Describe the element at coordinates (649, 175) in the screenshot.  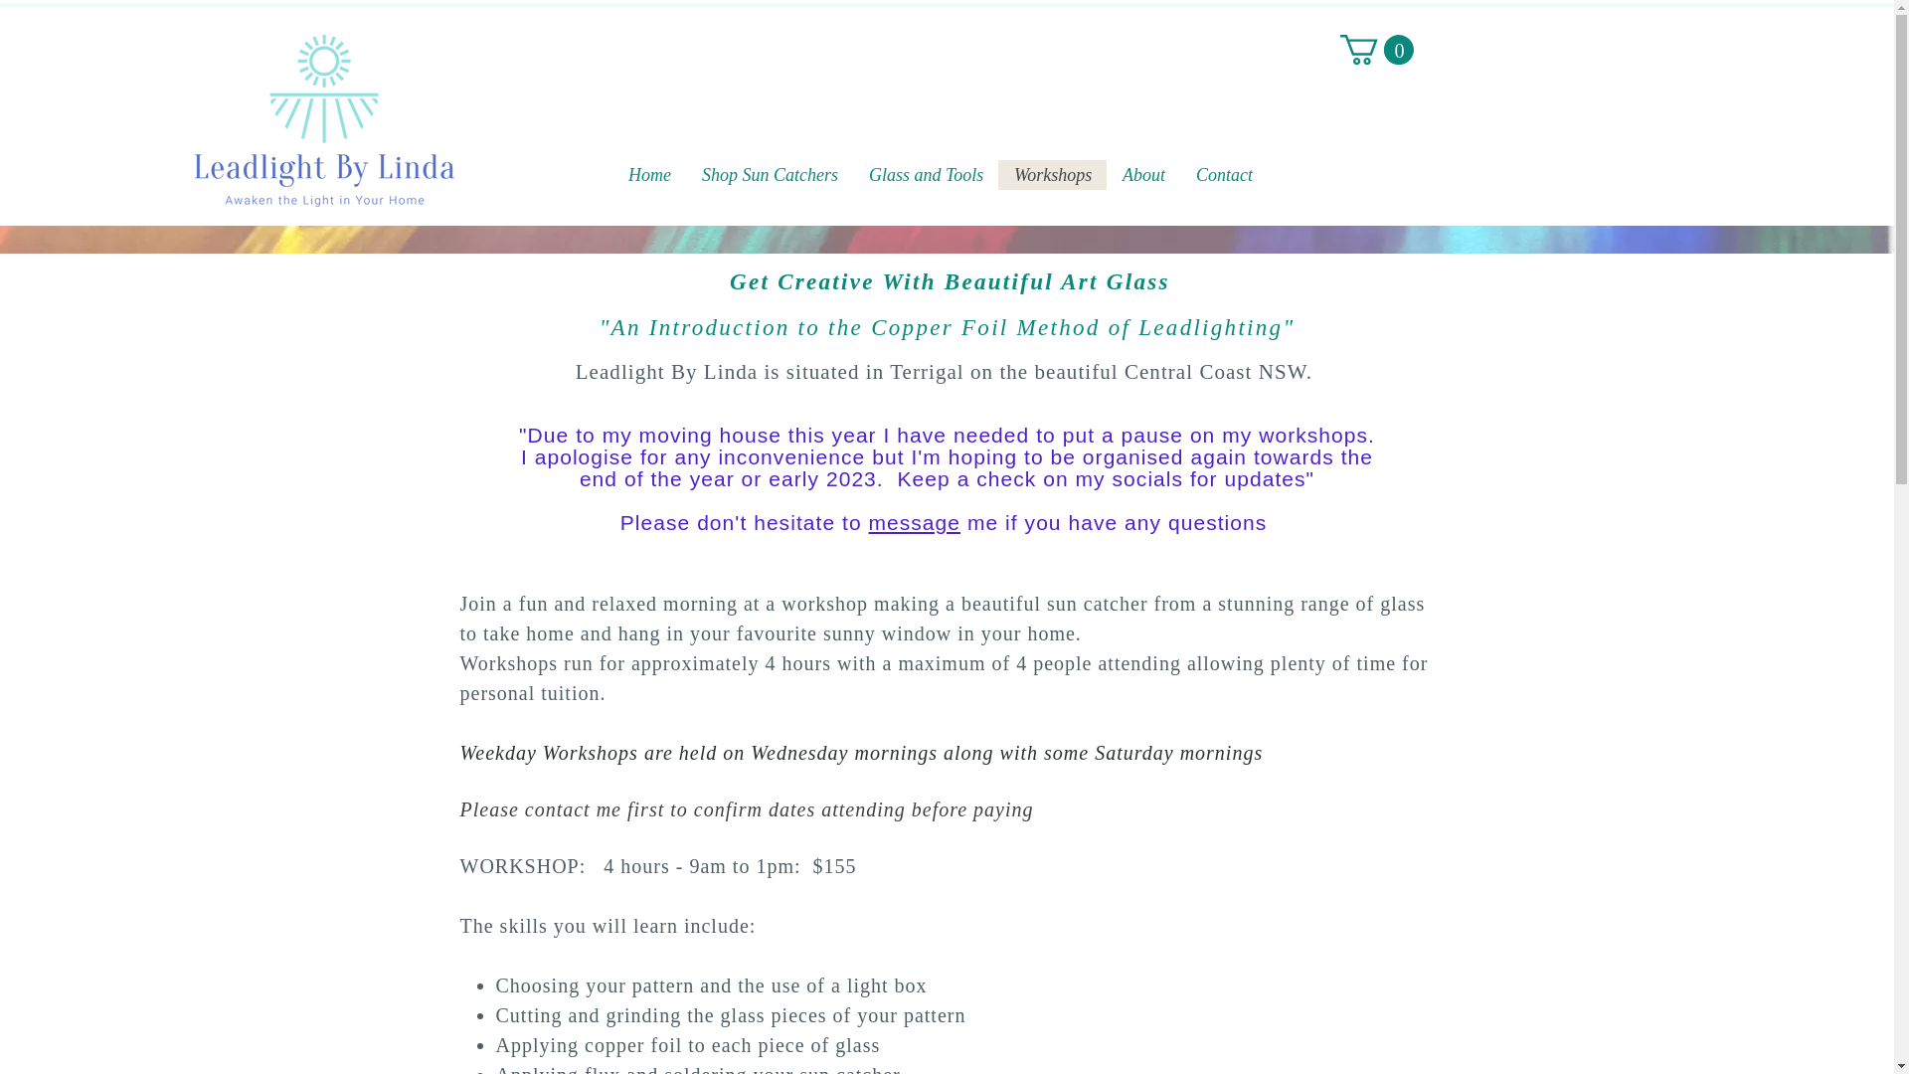
I see `Home` at that location.